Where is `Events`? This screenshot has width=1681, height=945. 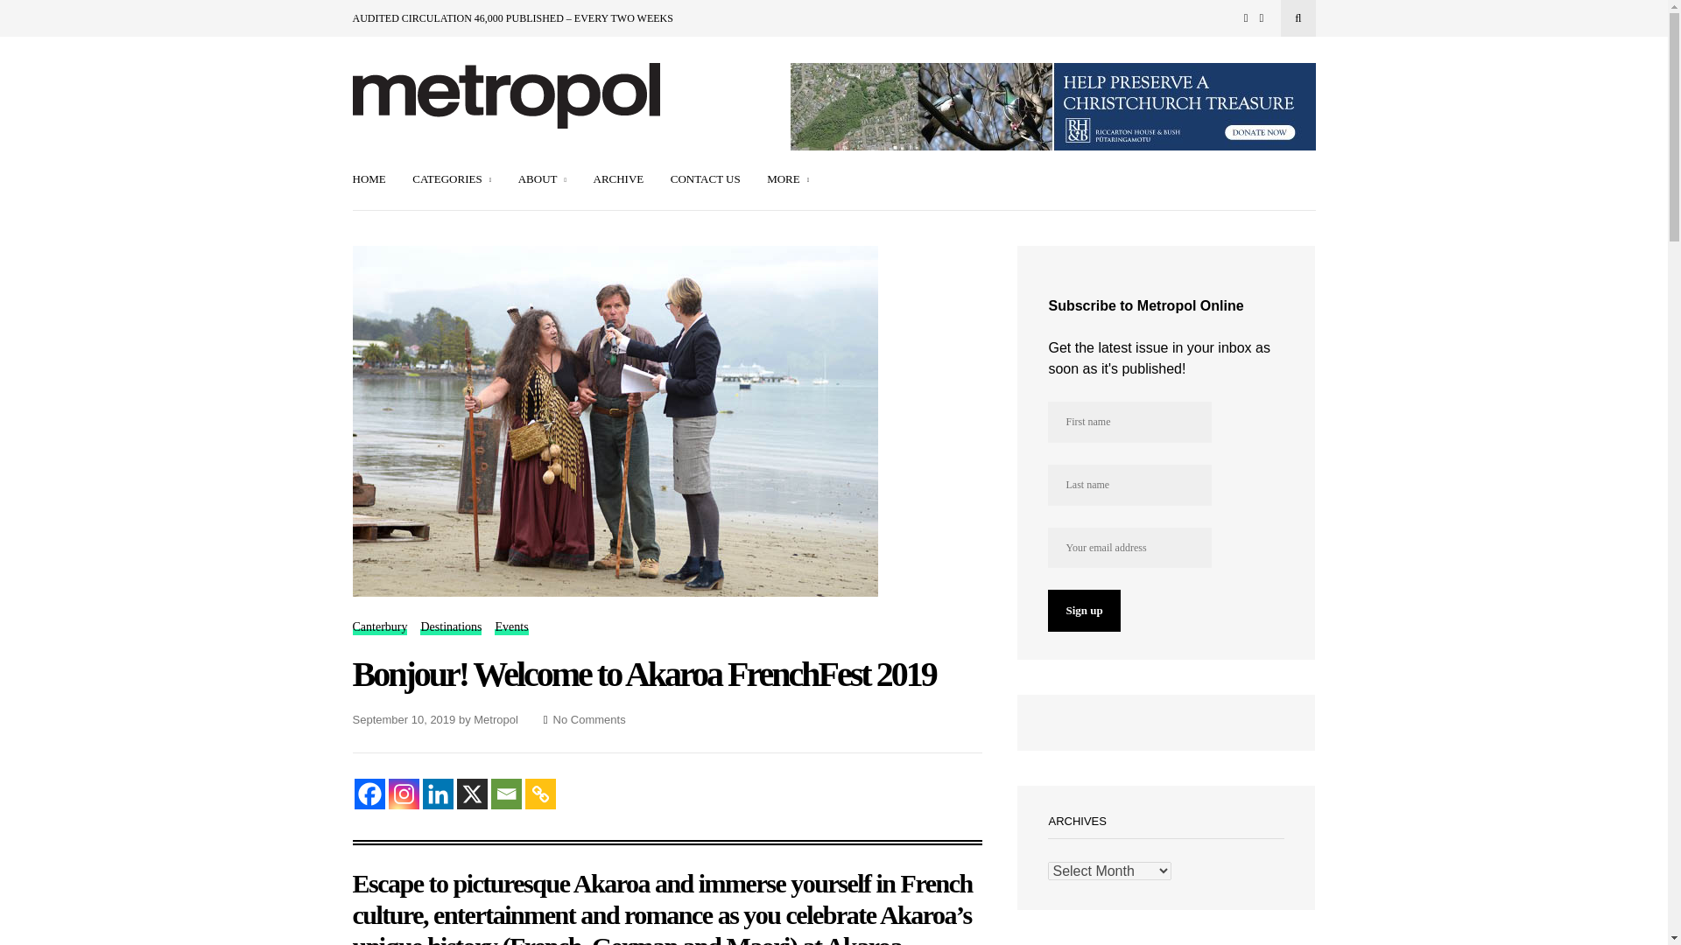
Events is located at coordinates (510, 627).